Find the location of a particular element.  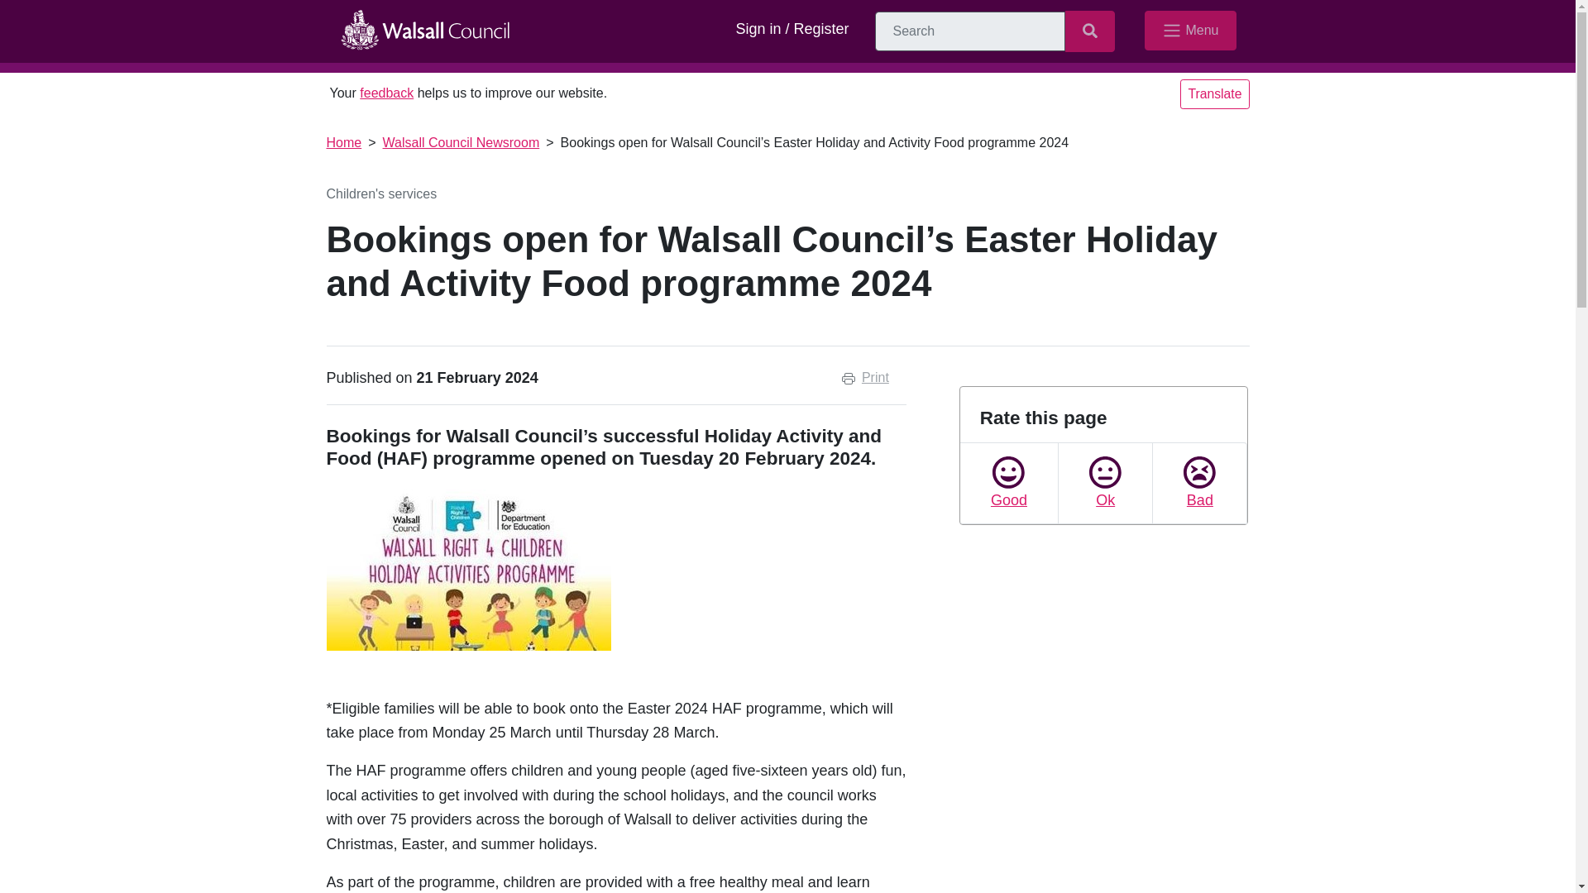

feedback is located at coordinates (386, 93).